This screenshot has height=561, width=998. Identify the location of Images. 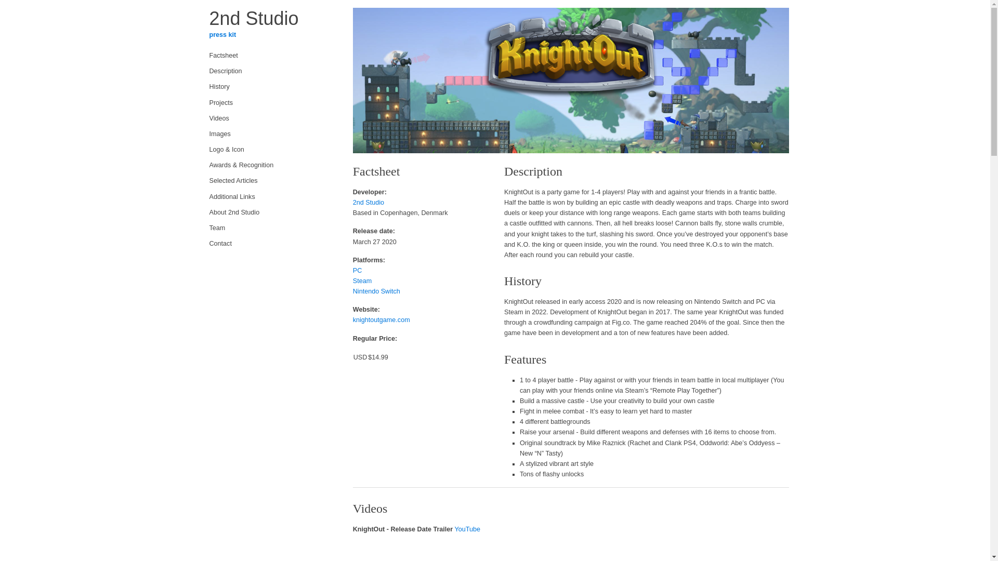
(268, 134).